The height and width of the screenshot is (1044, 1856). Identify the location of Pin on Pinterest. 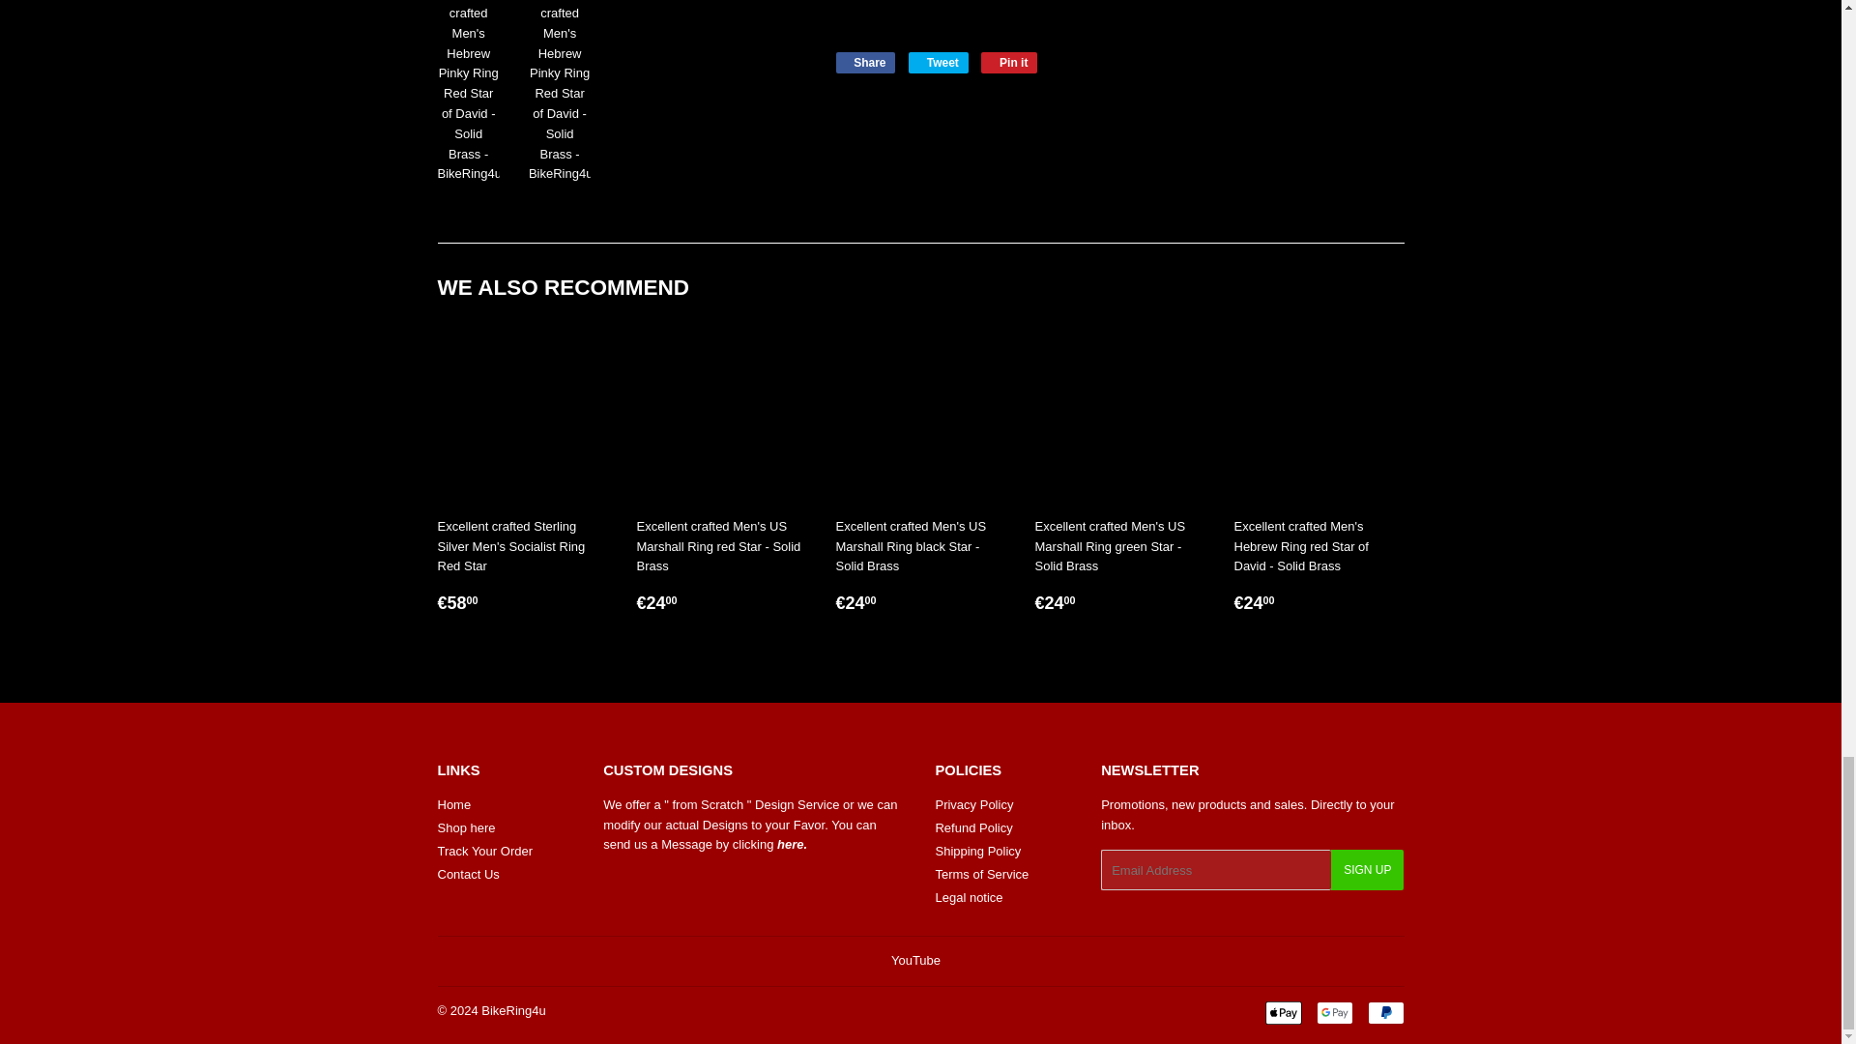
(1009, 62).